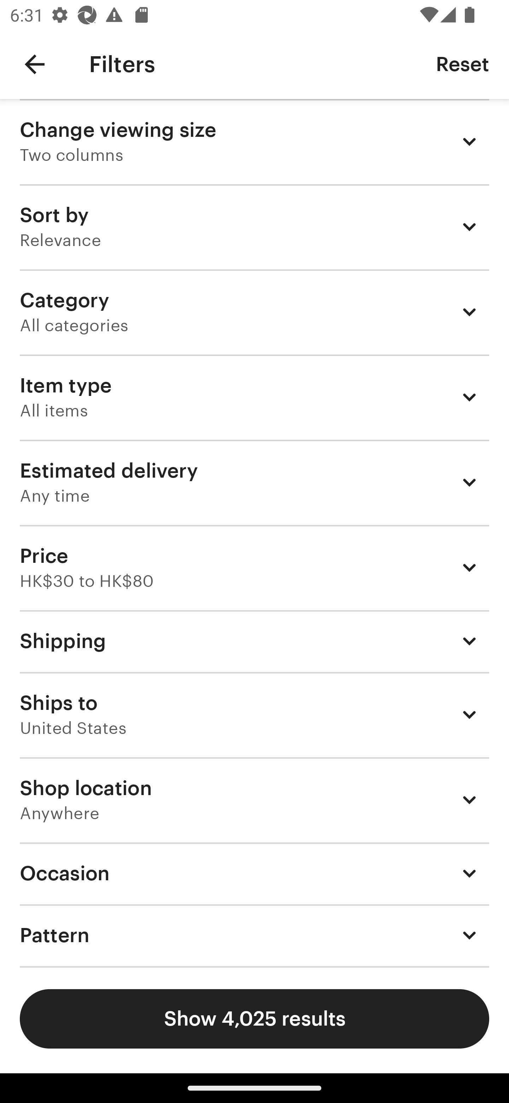 Image resolution: width=509 pixels, height=1103 pixels. I want to click on Ships to United States, so click(255, 715).